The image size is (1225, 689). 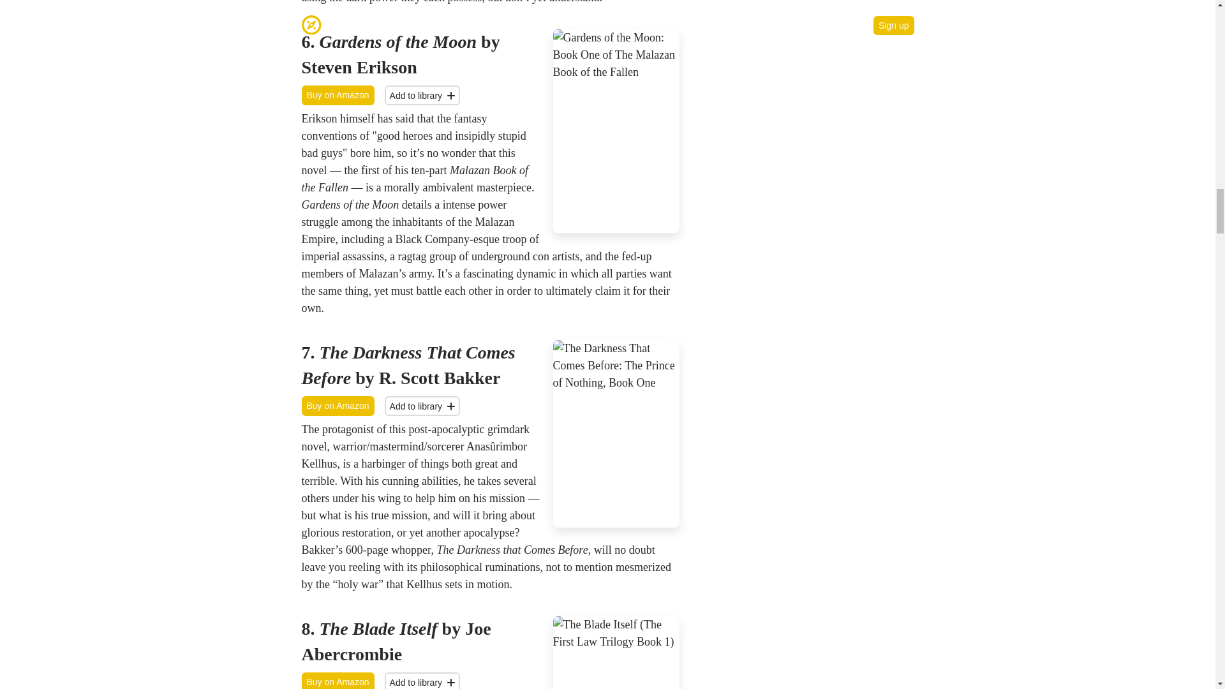 What do you see at coordinates (337, 681) in the screenshot?
I see `Buy on Amazon` at bounding box center [337, 681].